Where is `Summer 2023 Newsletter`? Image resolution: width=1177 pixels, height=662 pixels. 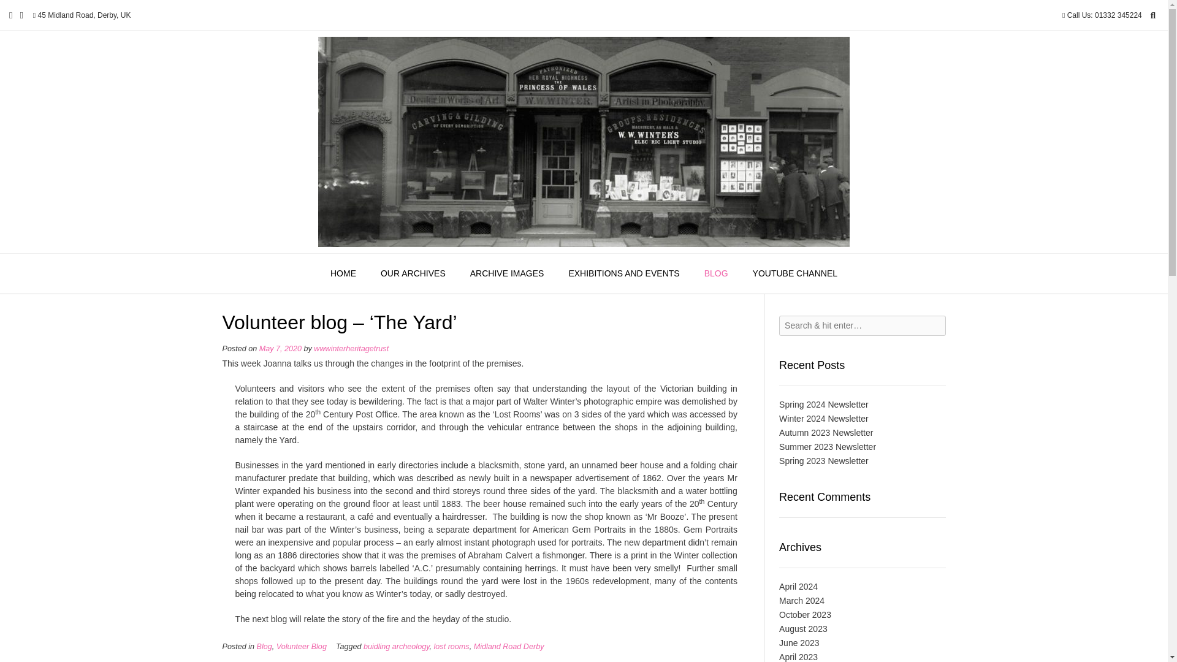
Summer 2023 Newsletter is located at coordinates (828, 446).